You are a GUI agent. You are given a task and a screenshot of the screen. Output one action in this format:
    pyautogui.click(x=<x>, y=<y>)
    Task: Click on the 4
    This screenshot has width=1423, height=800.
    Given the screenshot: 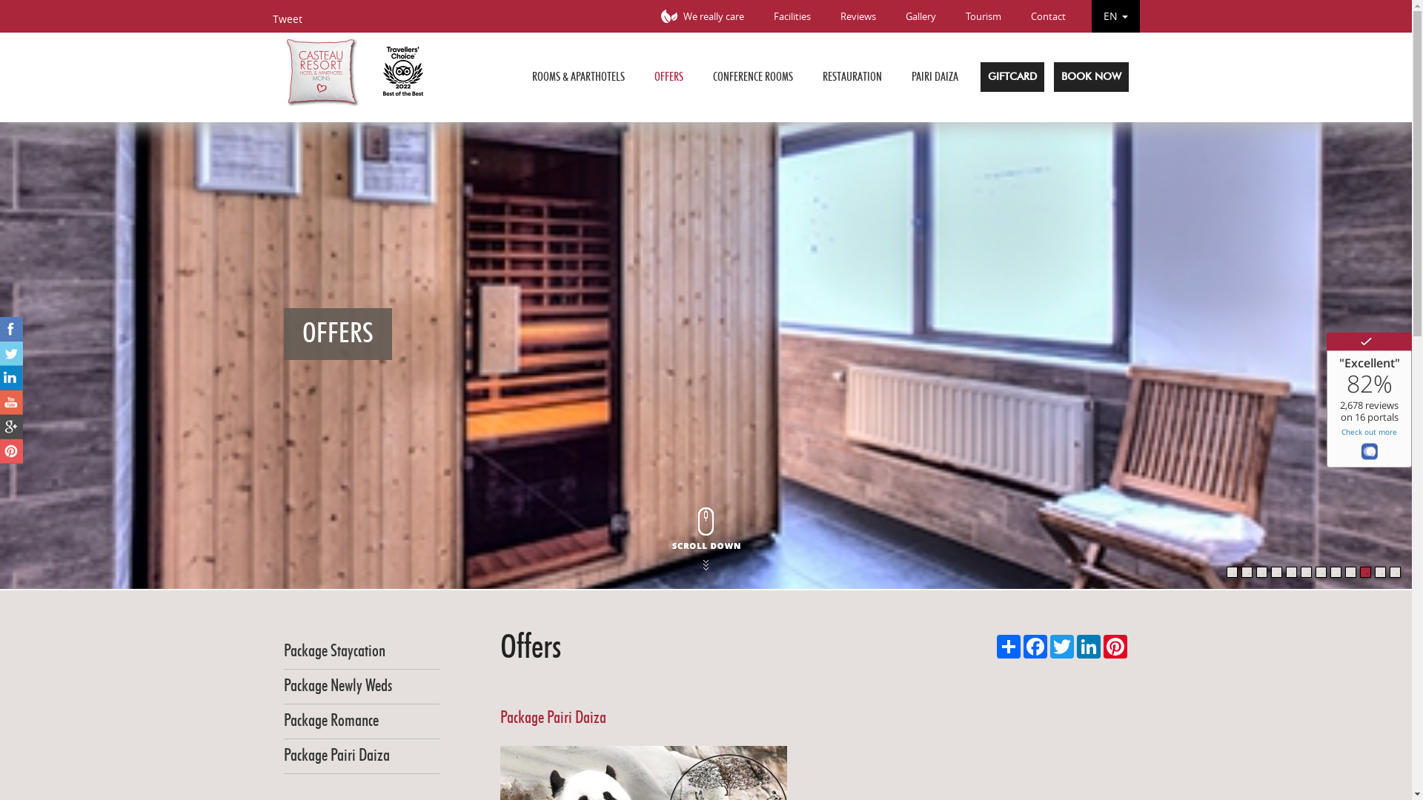 What is the action you would take?
    pyautogui.click(x=1276, y=572)
    